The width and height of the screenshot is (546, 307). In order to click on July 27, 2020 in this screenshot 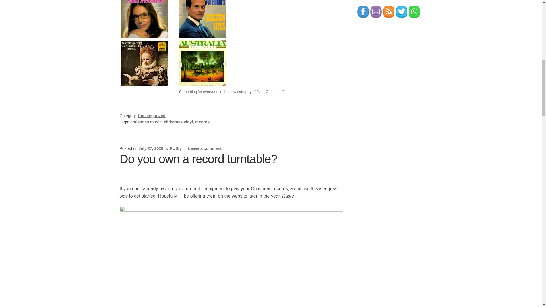, I will do `click(151, 148)`.